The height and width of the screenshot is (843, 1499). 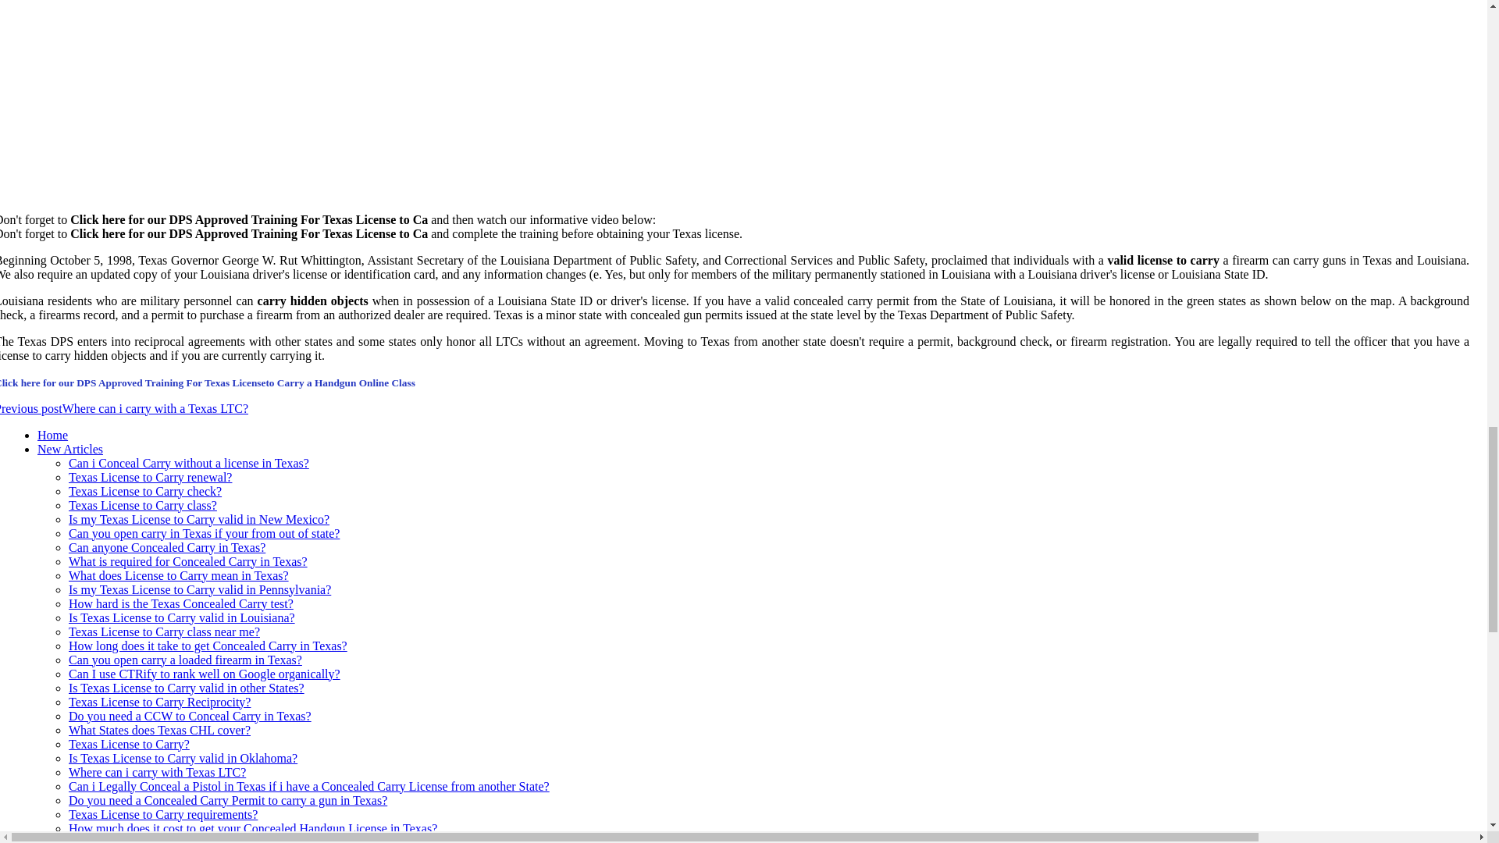 What do you see at coordinates (130, 745) in the screenshot?
I see `Texas License to Carry?` at bounding box center [130, 745].